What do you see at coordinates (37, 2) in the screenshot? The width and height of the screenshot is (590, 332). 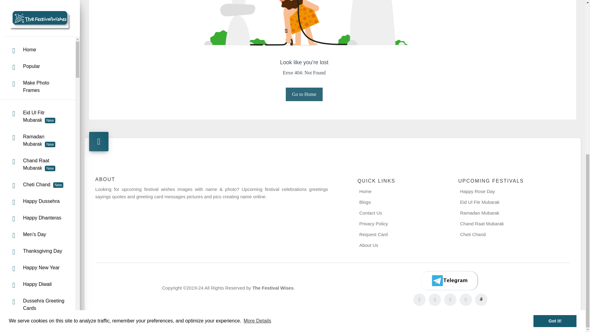 I see `Happy Diwali` at bounding box center [37, 2].